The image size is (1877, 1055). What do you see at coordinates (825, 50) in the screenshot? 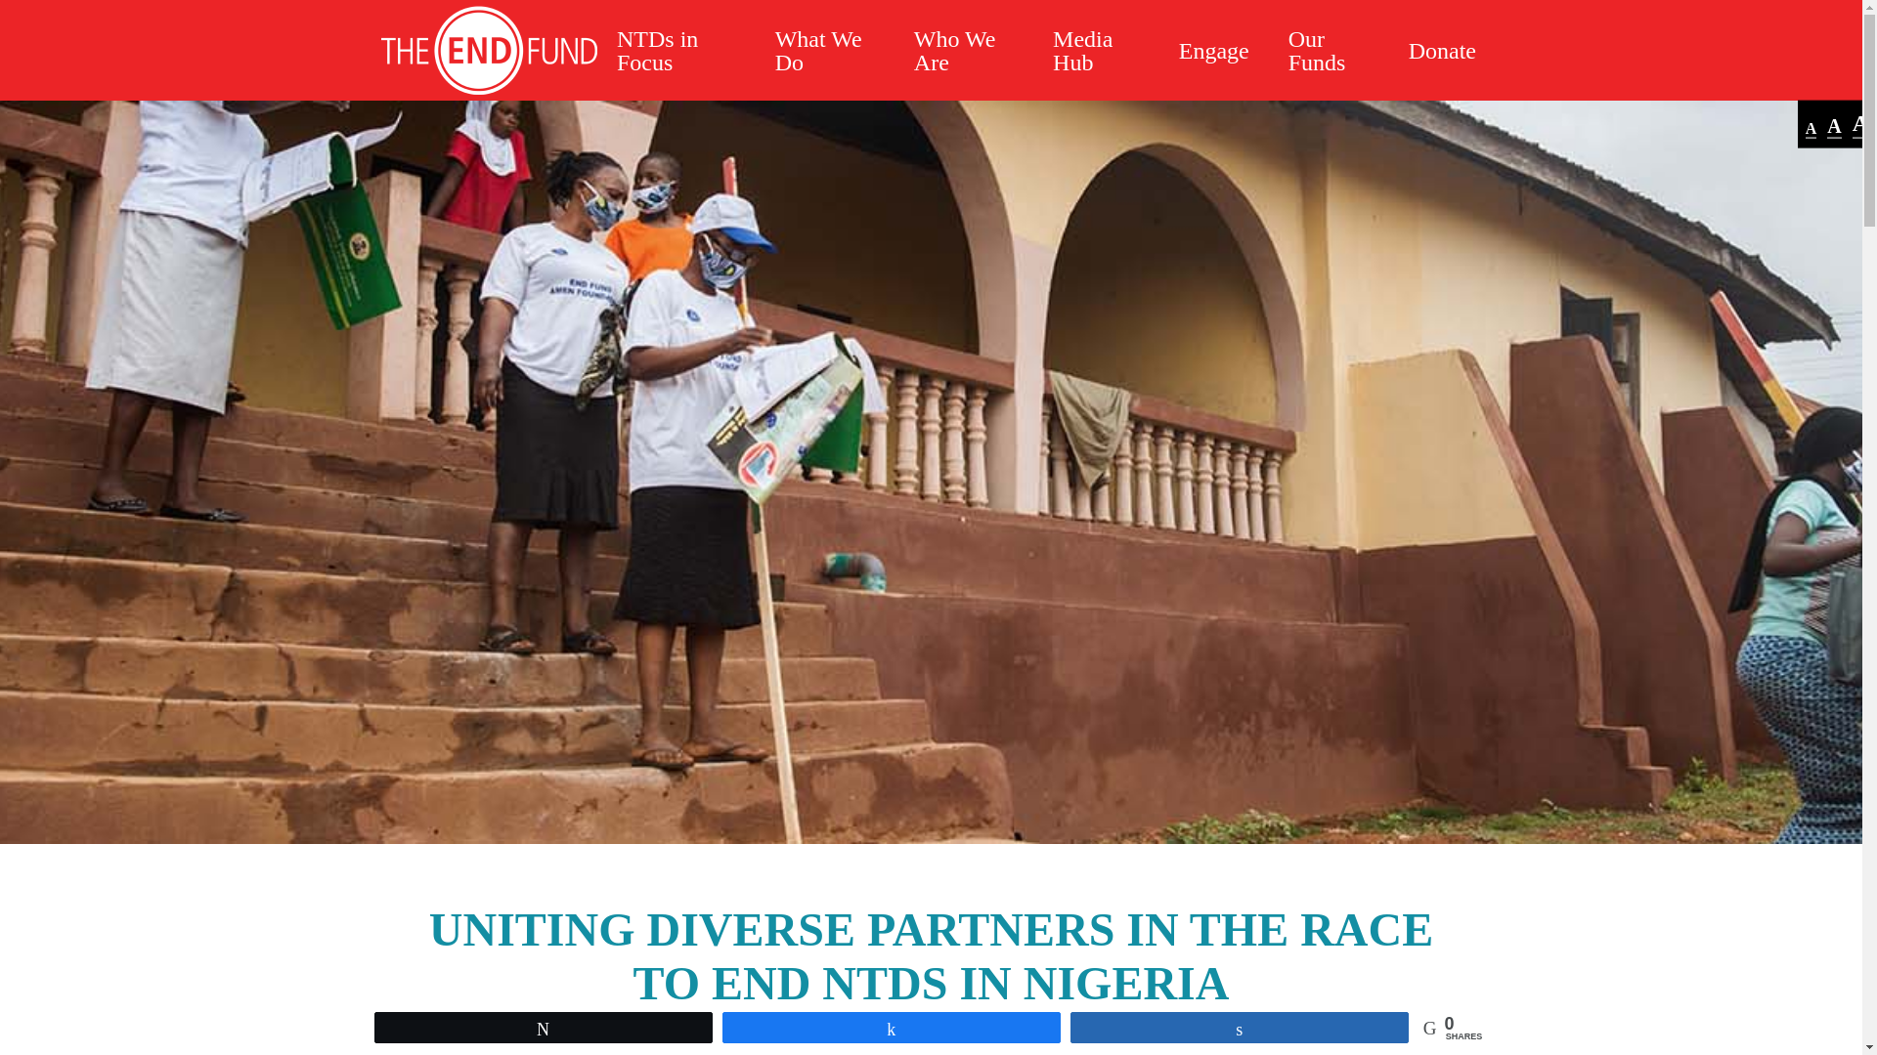
I see `What We Do` at bounding box center [825, 50].